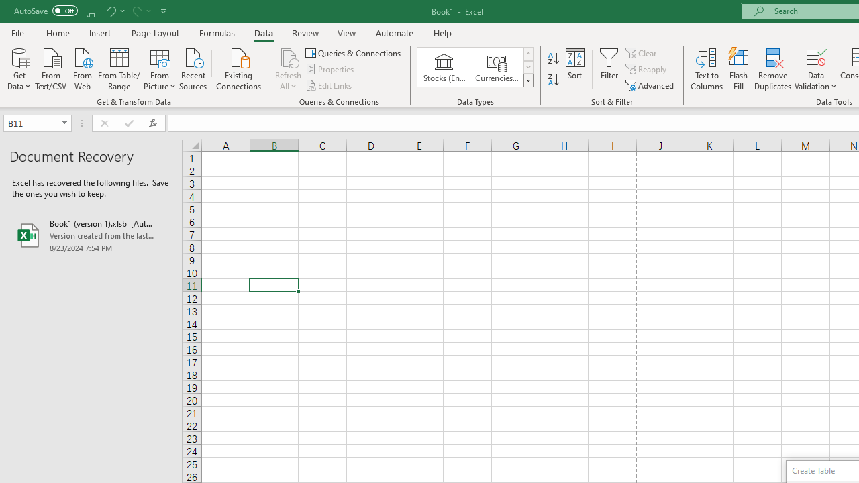 The width and height of the screenshot is (859, 483). Describe the element at coordinates (330, 85) in the screenshot. I see `Edit Links` at that location.